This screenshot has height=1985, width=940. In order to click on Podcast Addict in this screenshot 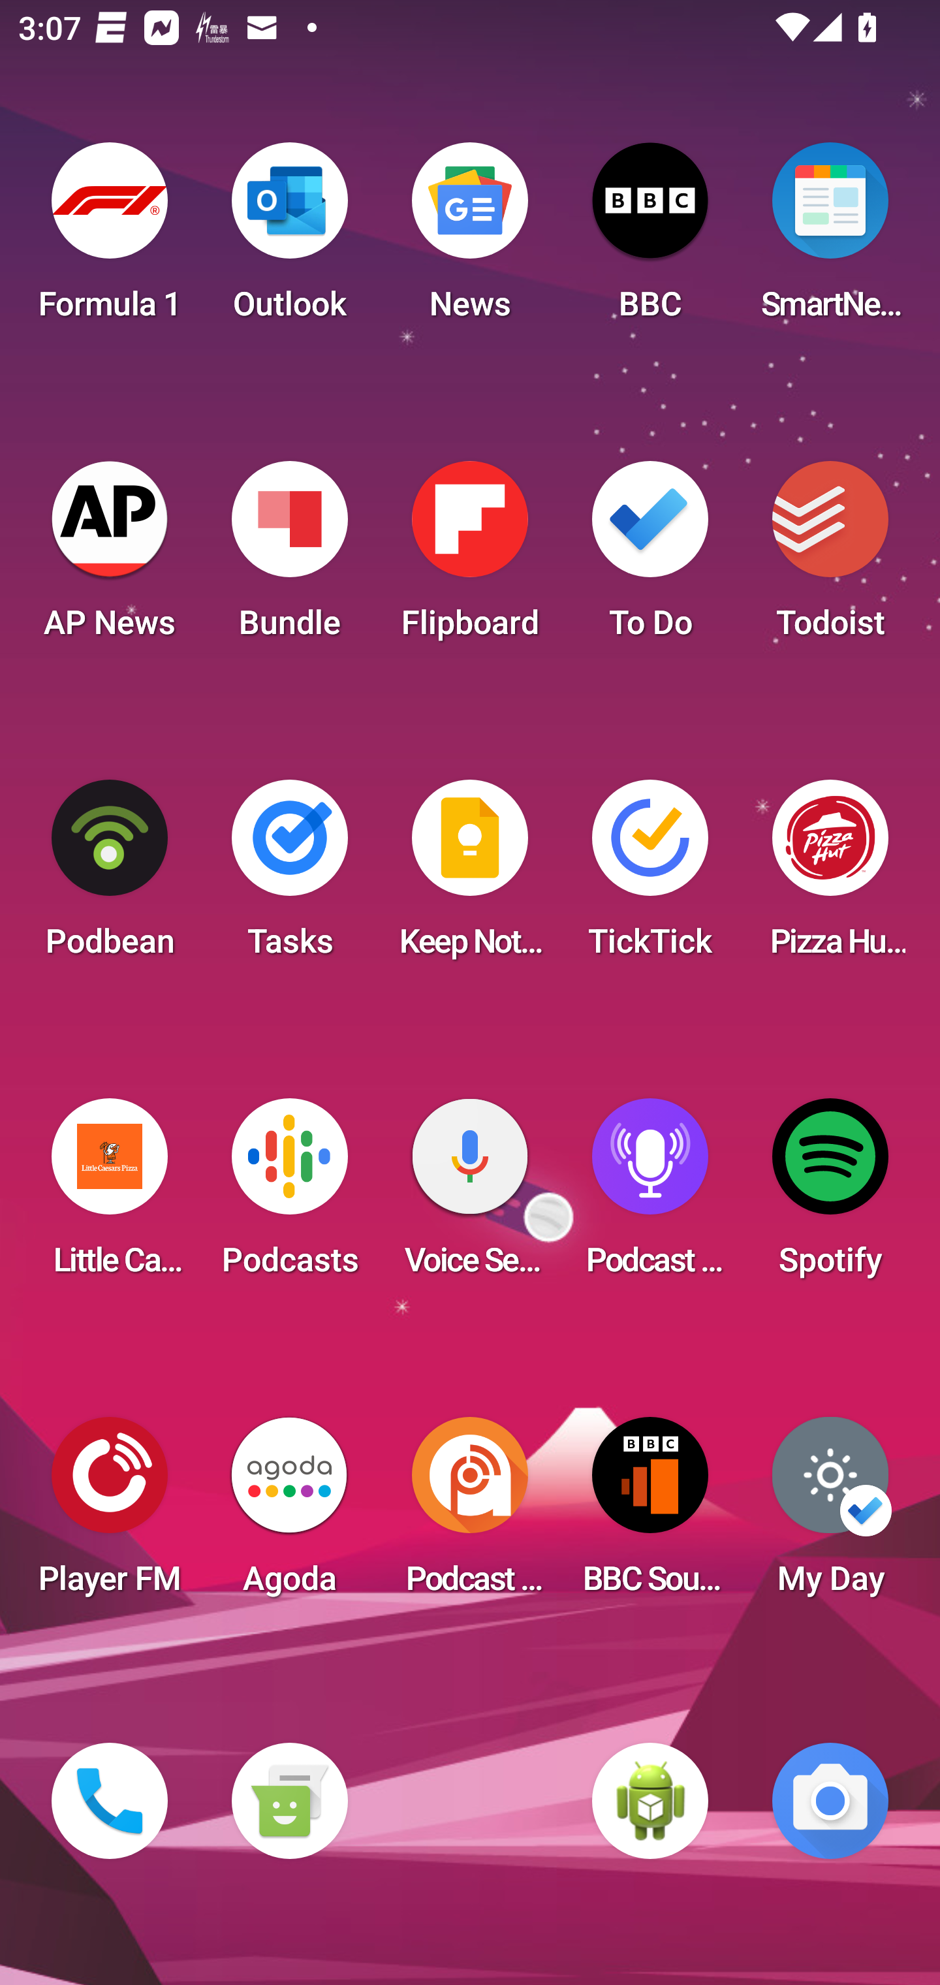, I will do `click(470, 1514)`.